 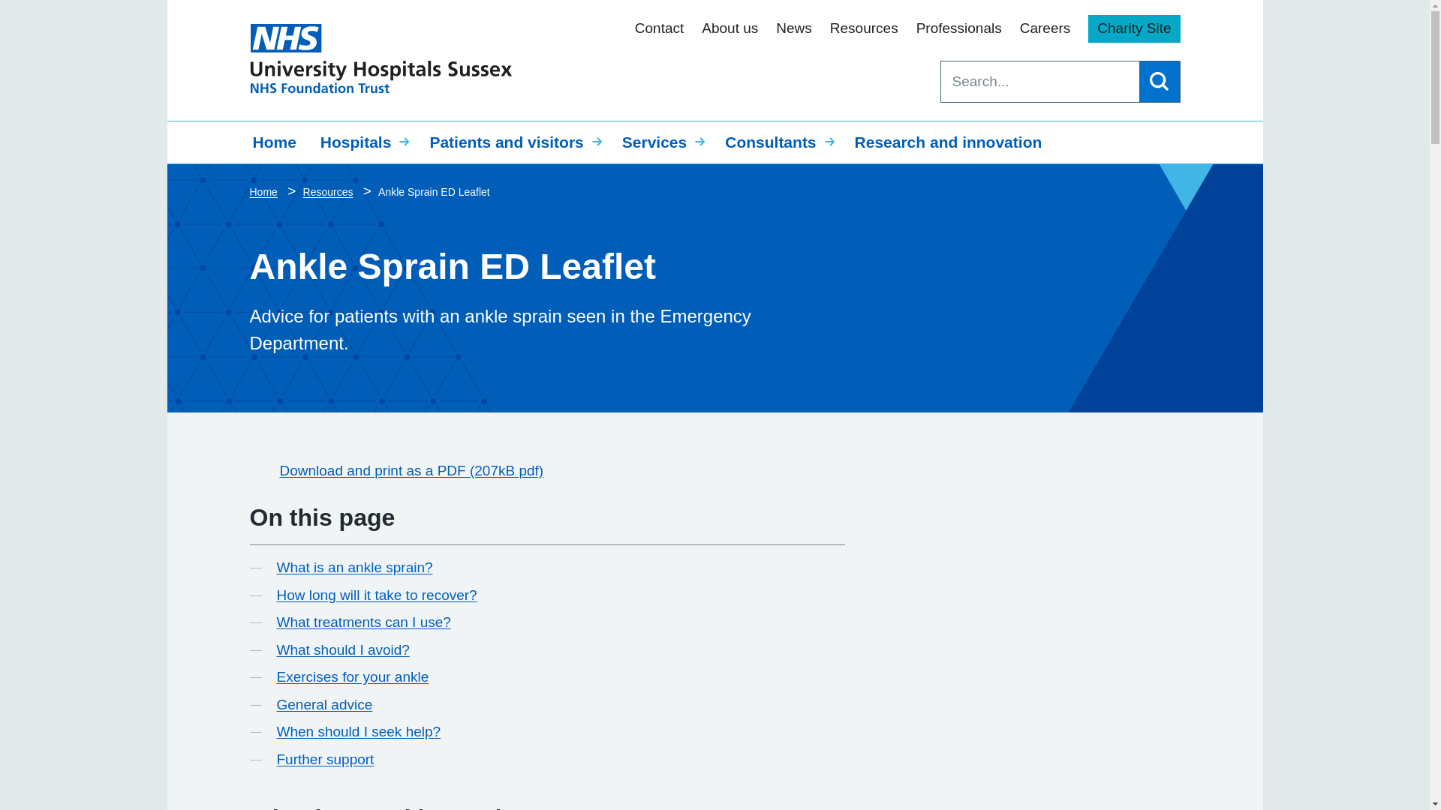 I want to click on Charity Site, so click(x=1133, y=28).